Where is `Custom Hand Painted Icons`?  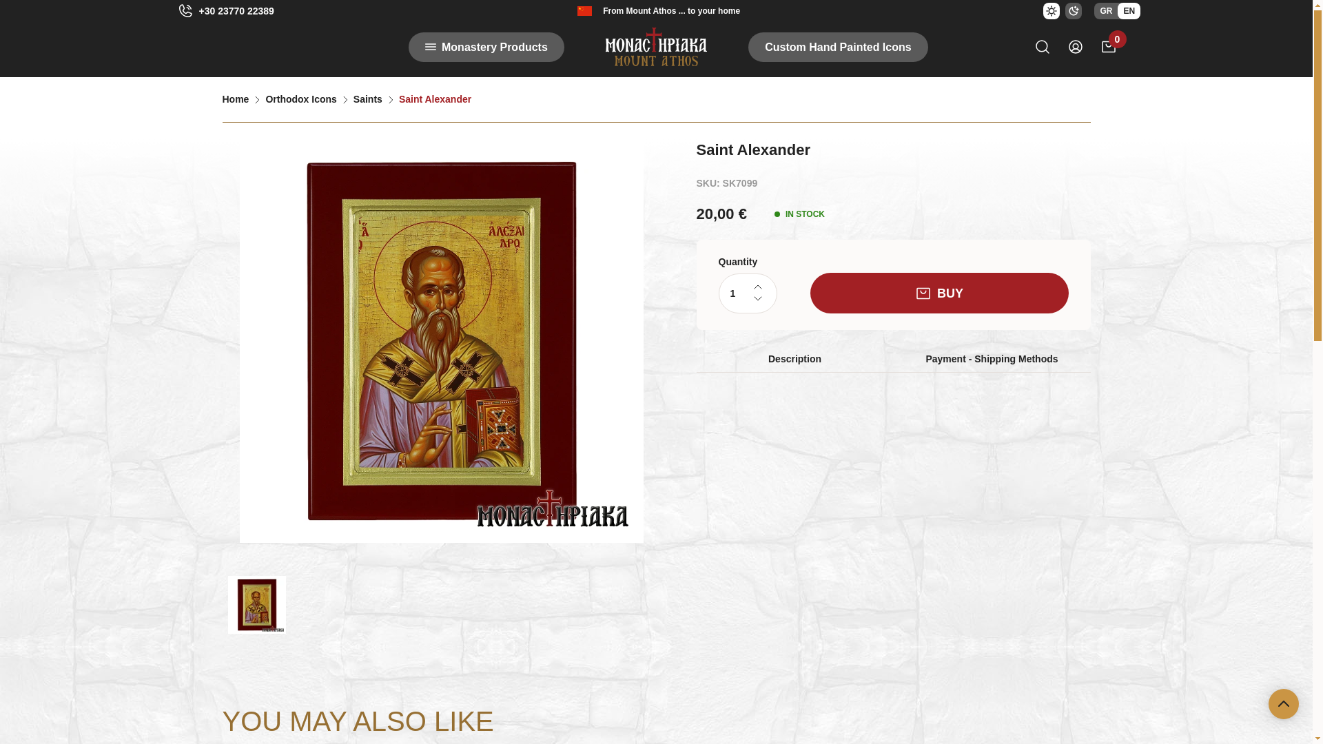
Custom Hand Painted Icons is located at coordinates (838, 46).